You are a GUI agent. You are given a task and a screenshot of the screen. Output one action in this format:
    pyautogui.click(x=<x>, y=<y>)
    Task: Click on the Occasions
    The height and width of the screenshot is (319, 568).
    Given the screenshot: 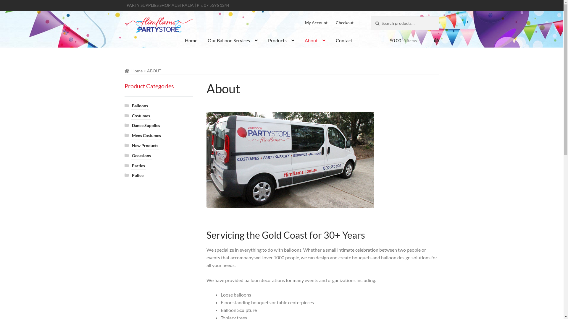 What is the action you would take?
    pyautogui.click(x=141, y=156)
    